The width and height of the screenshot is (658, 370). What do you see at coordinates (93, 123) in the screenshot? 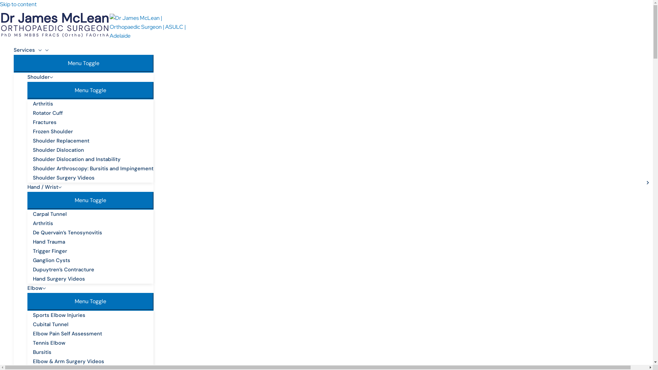
I see `Fractures` at bounding box center [93, 123].